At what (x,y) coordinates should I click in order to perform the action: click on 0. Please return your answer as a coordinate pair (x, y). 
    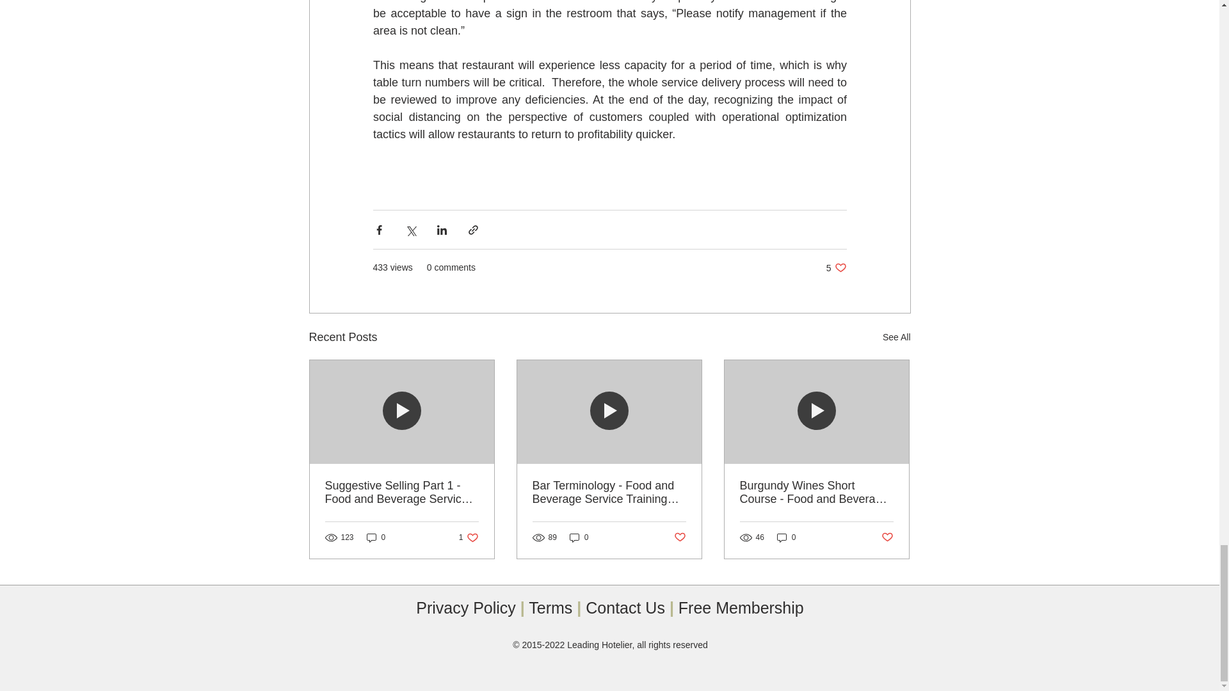
    Looking at the image, I should click on (466, 608).